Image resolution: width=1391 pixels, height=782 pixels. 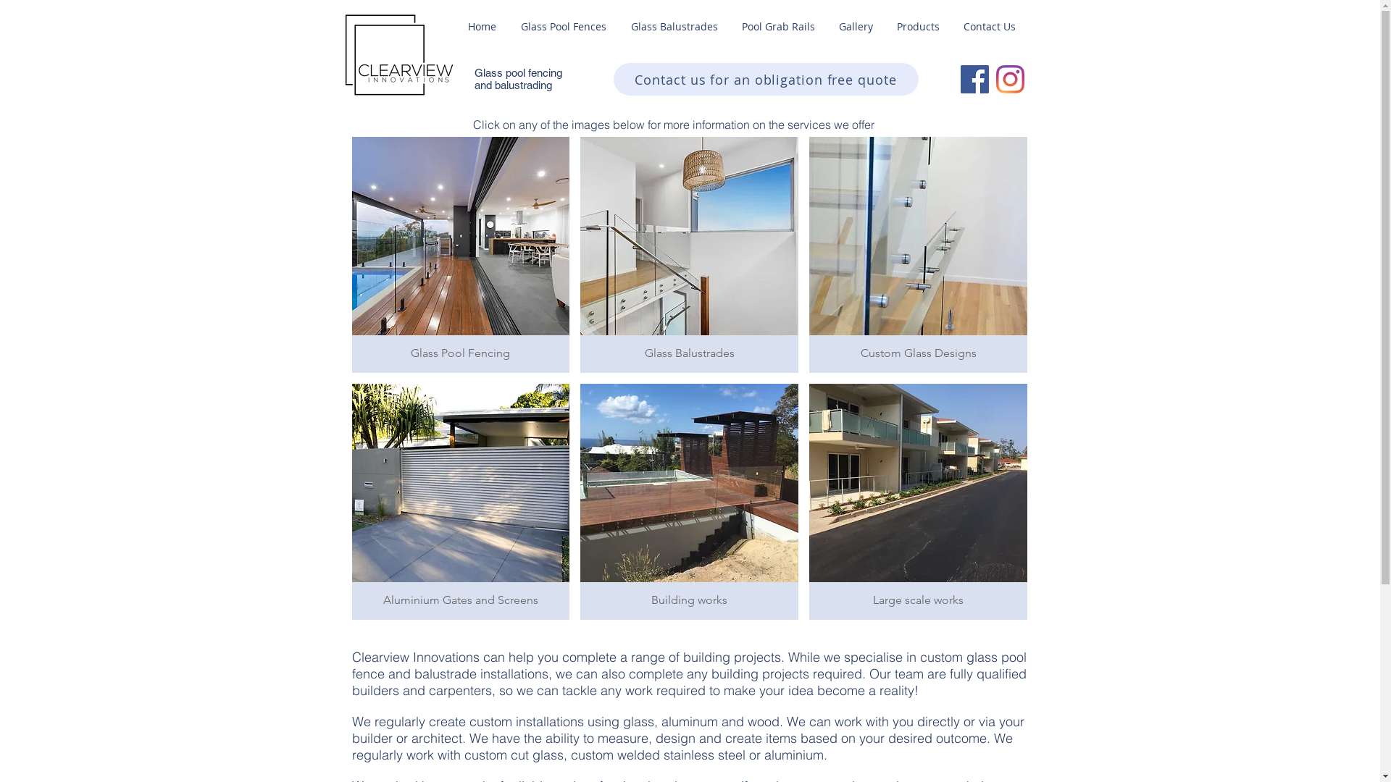 What do you see at coordinates (765, 80) in the screenshot?
I see `Contact us for an obligation free quote` at bounding box center [765, 80].